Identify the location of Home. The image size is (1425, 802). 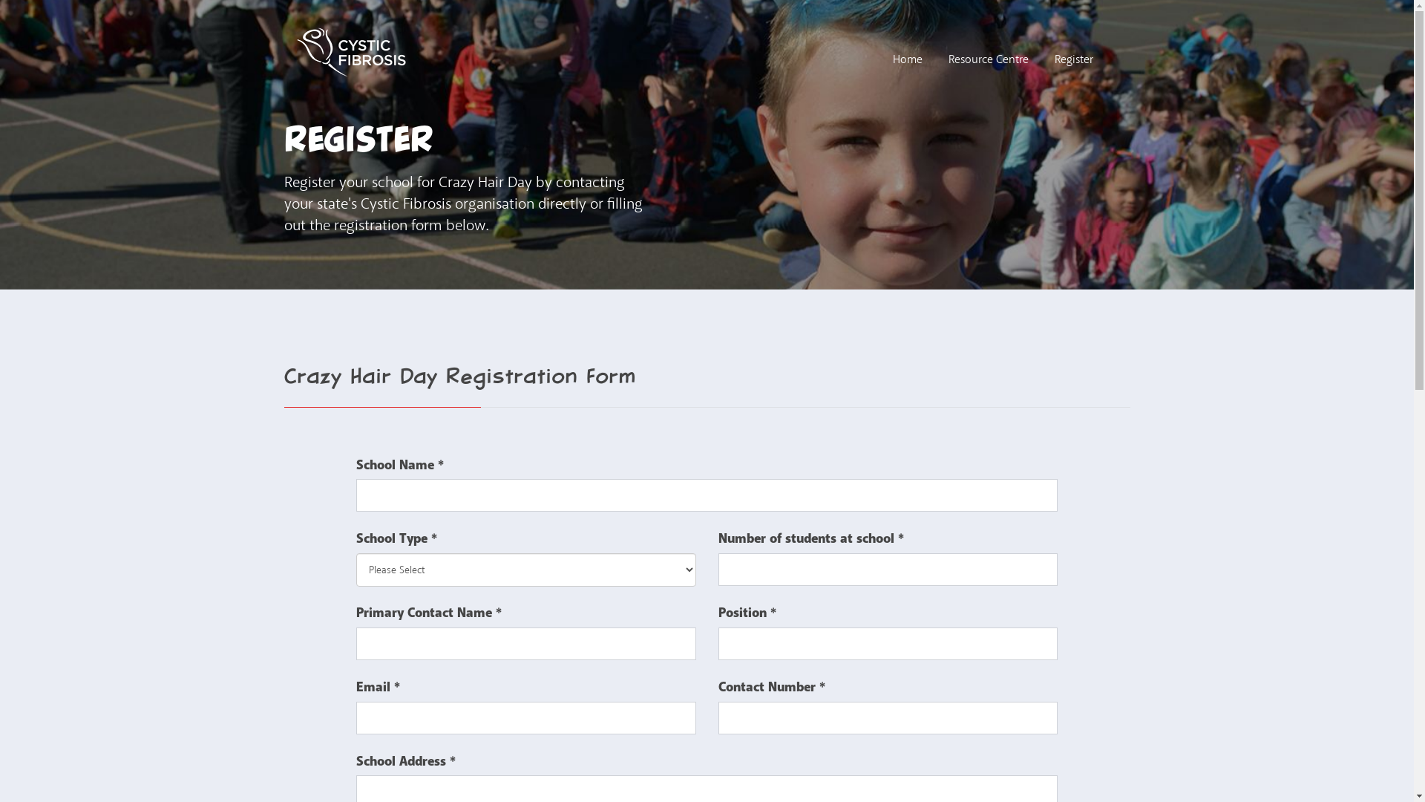
(907, 60).